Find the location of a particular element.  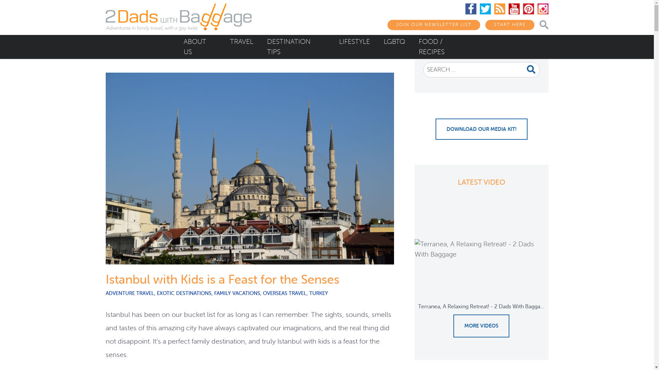

DESTINATION TIPS is located at coordinates (296, 47).